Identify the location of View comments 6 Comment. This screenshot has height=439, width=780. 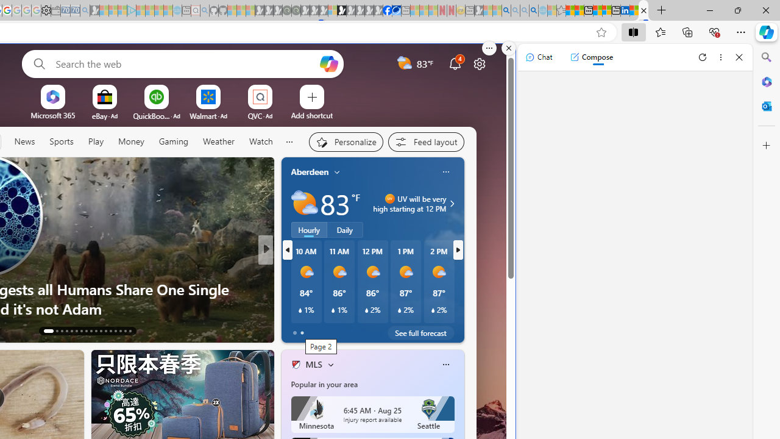
(346, 330).